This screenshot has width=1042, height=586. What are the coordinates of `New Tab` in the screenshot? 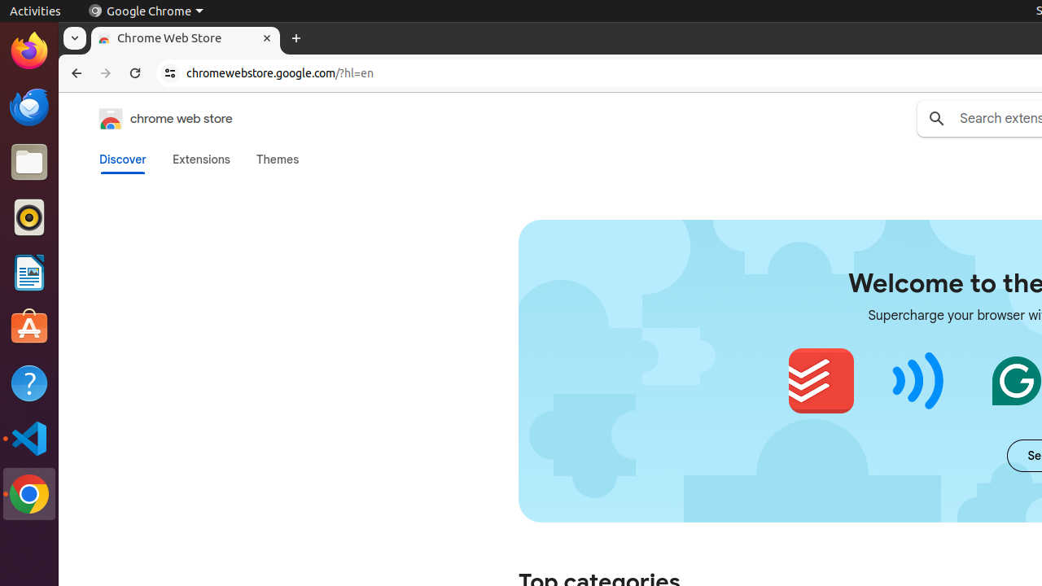 It's located at (296, 39).